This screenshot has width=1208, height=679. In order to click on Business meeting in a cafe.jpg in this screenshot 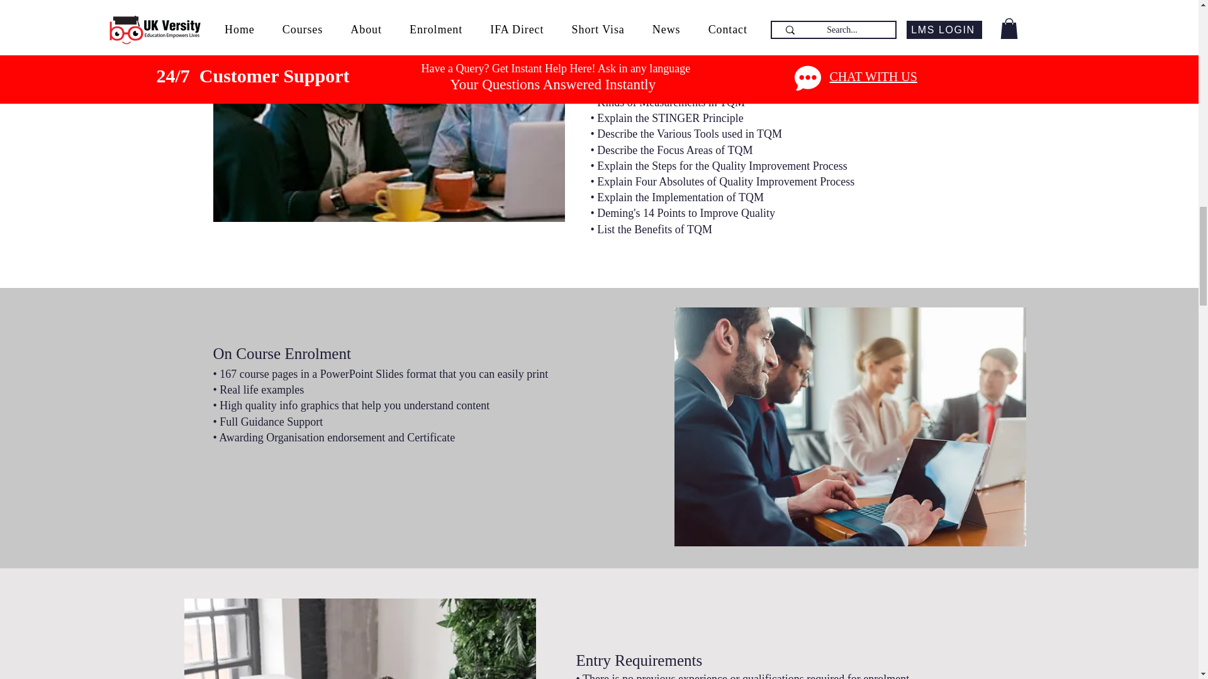, I will do `click(388, 111)`.